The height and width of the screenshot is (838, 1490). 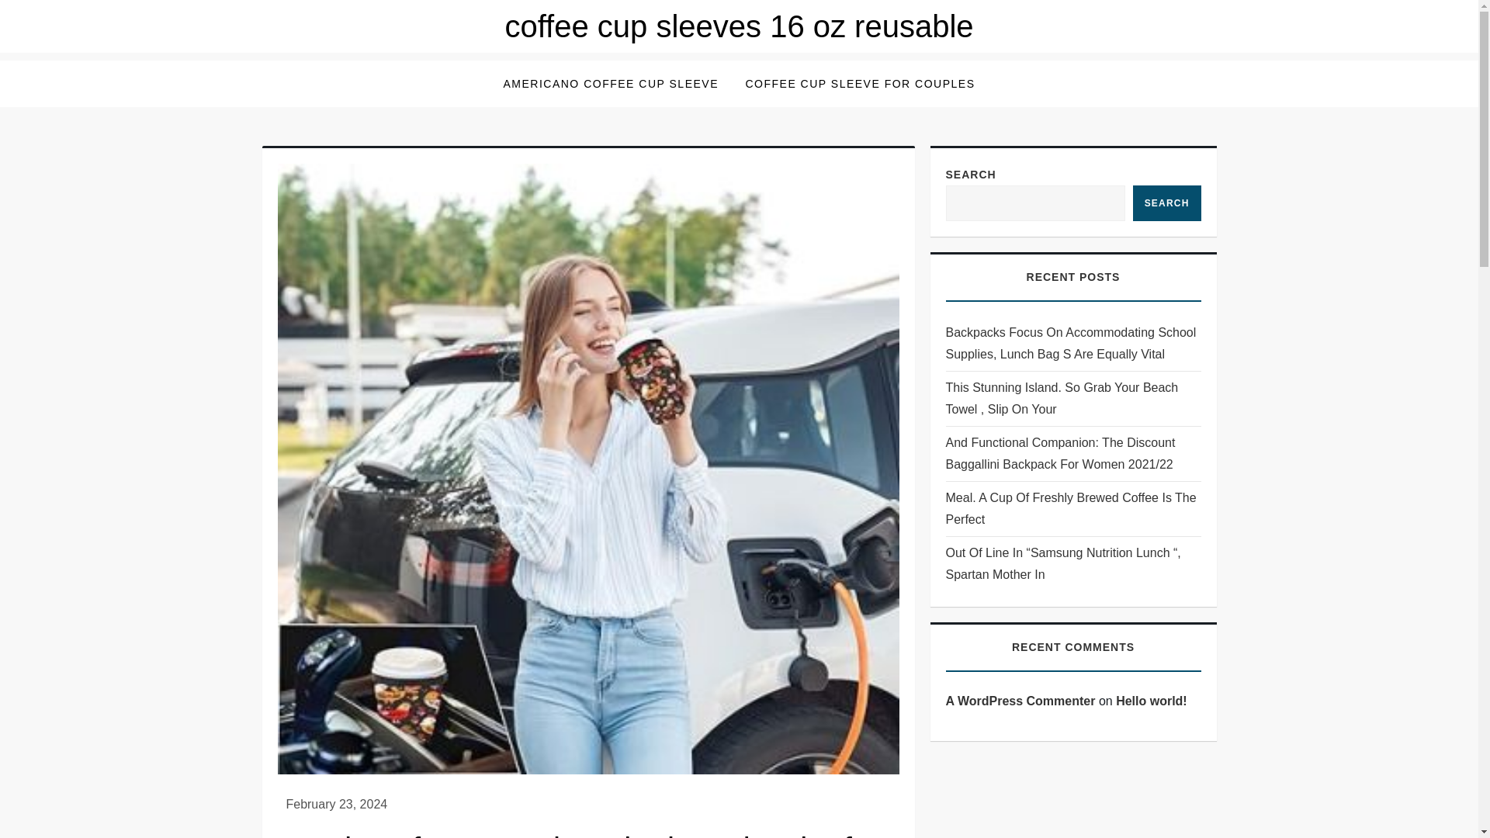 What do you see at coordinates (860, 84) in the screenshot?
I see `COFFEE CUP SLEEVE FOR COUPLES` at bounding box center [860, 84].